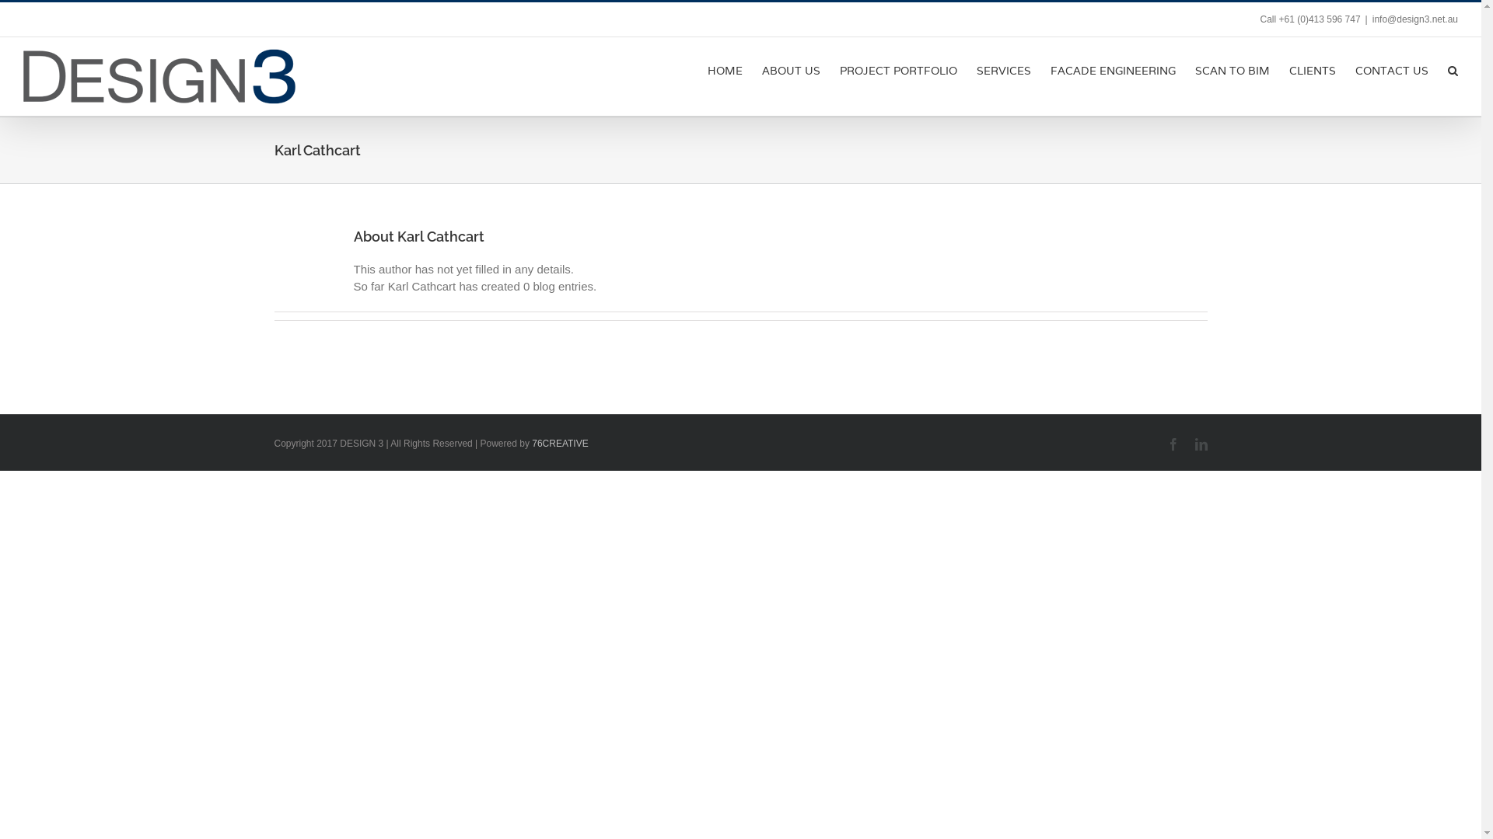  I want to click on PROJECT PORTFOLIO, so click(899, 70).